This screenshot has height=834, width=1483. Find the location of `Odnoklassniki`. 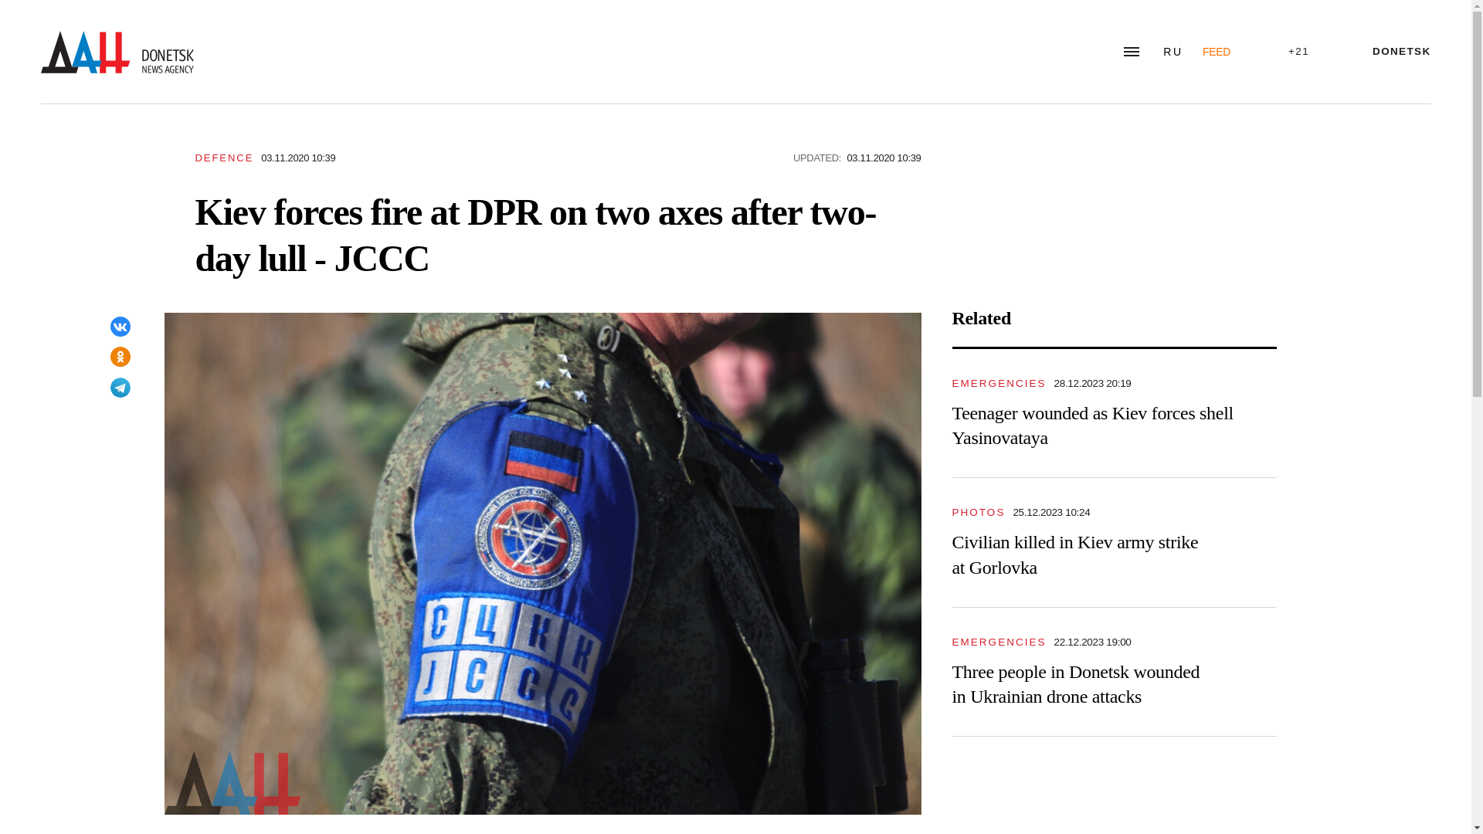

Odnoklassniki is located at coordinates (120, 357).